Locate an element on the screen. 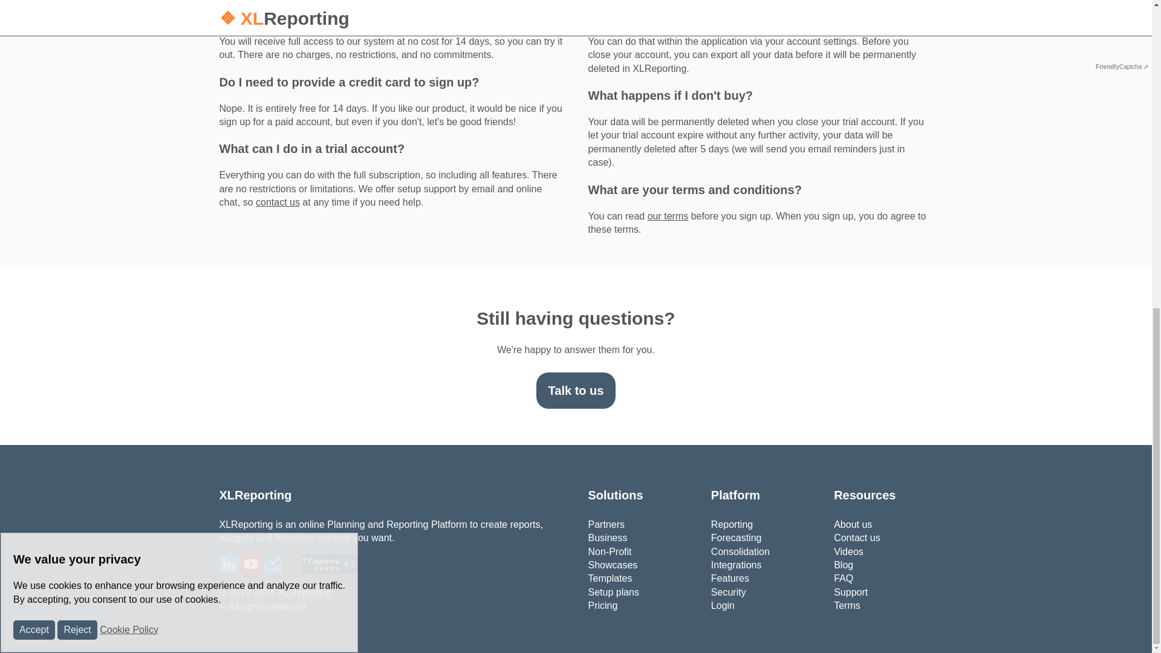 This screenshot has width=1161, height=653. Login is located at coordinates (723, 605).